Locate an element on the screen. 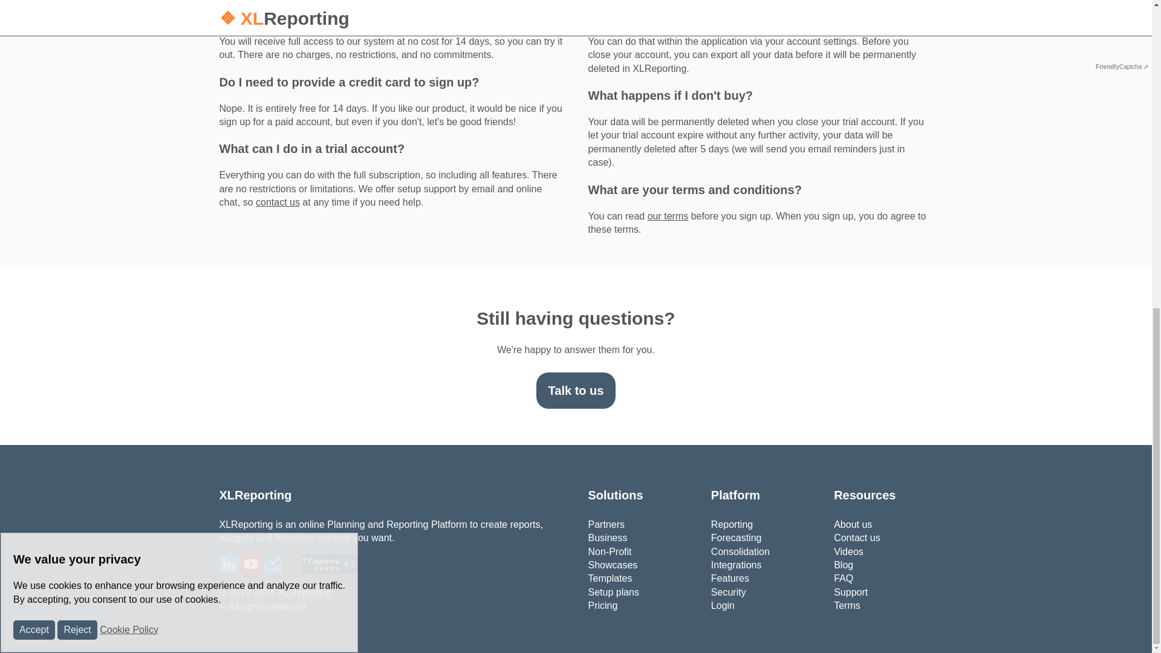 This screenshot has width=1161, height=653. Login is located at coordinates (723, 605).